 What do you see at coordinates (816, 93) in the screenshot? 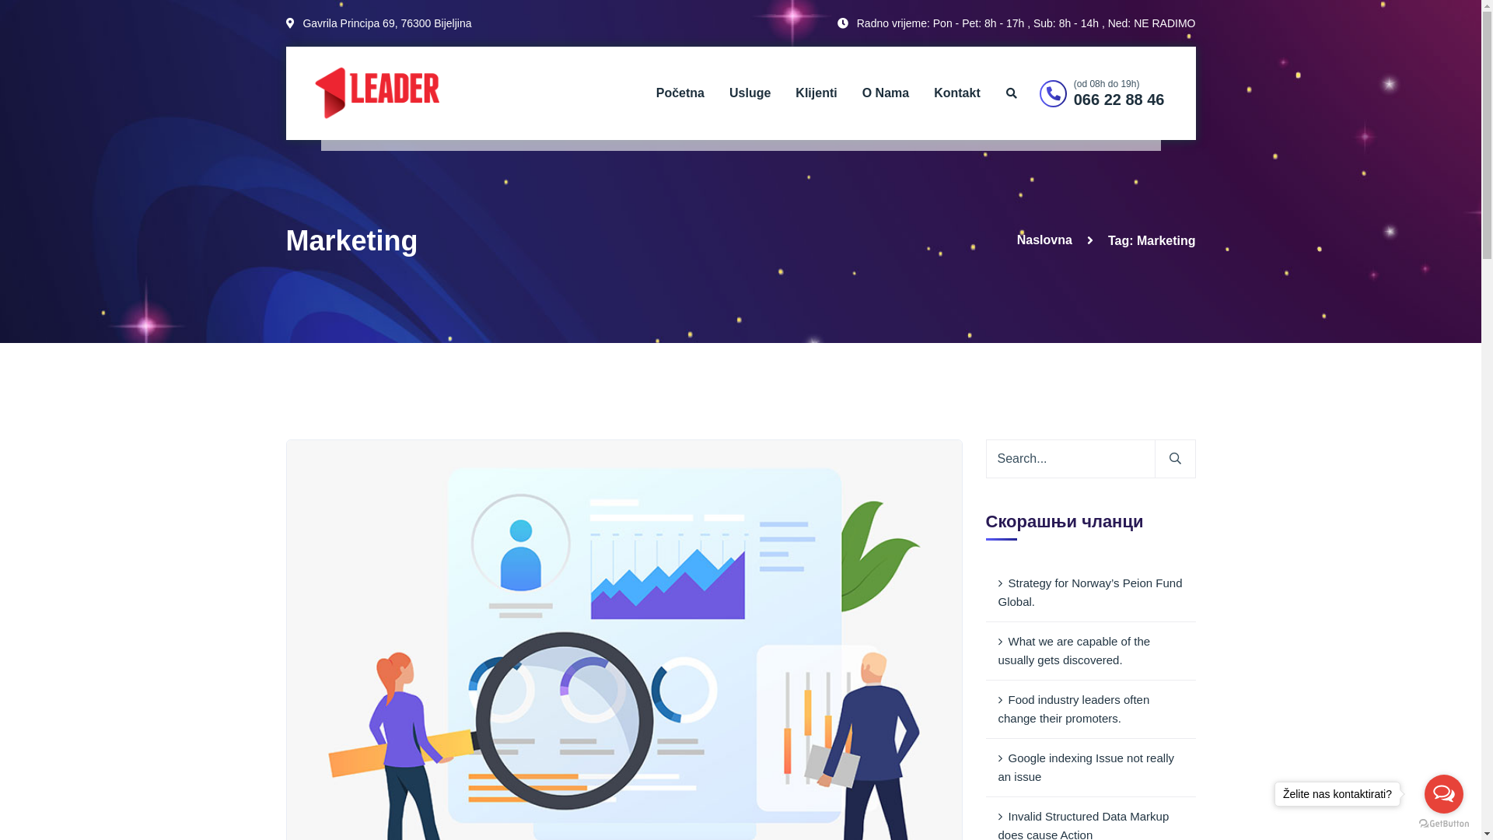
I see `Klijenti` at bounding box center [816, 93].